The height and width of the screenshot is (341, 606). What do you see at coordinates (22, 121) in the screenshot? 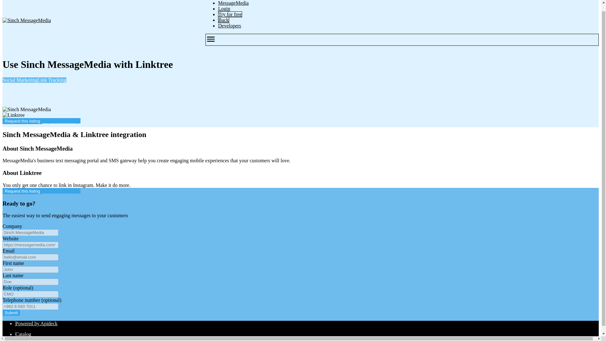
I see `Request this listing` at bounding box center [22, 121].